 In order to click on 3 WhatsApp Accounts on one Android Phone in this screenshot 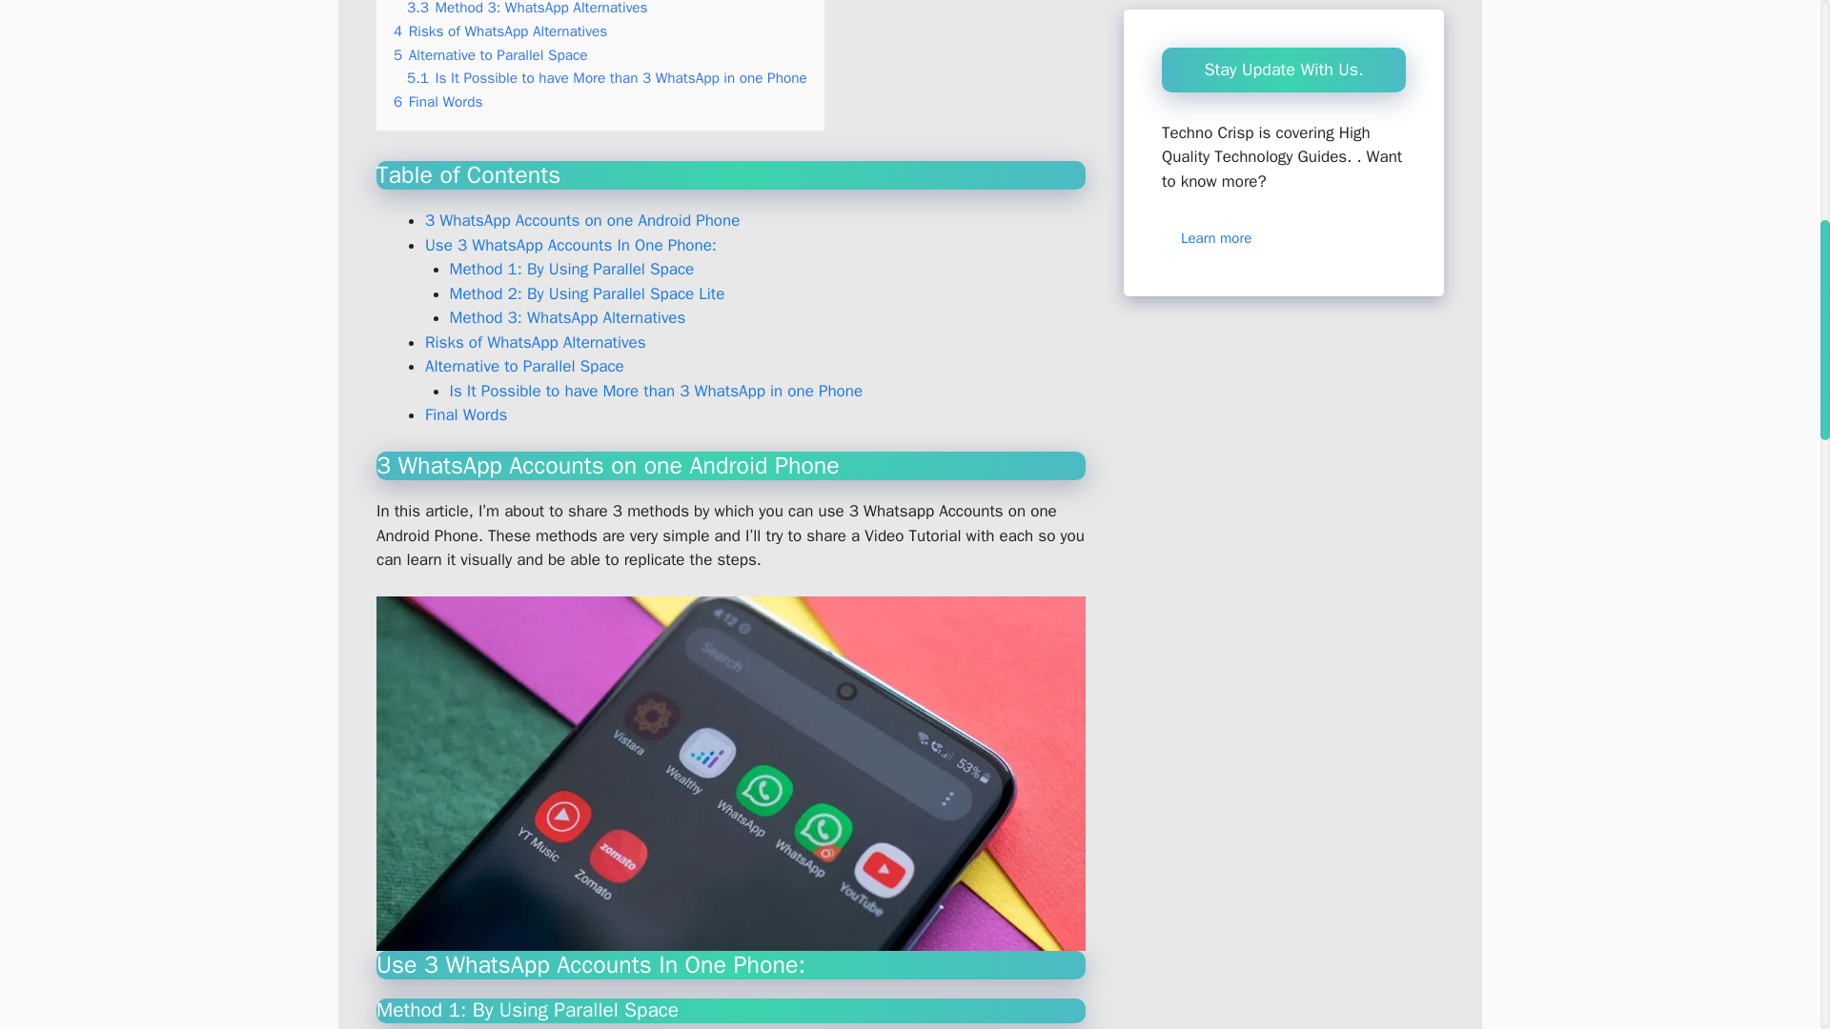, I will do `click(581, 220)`.